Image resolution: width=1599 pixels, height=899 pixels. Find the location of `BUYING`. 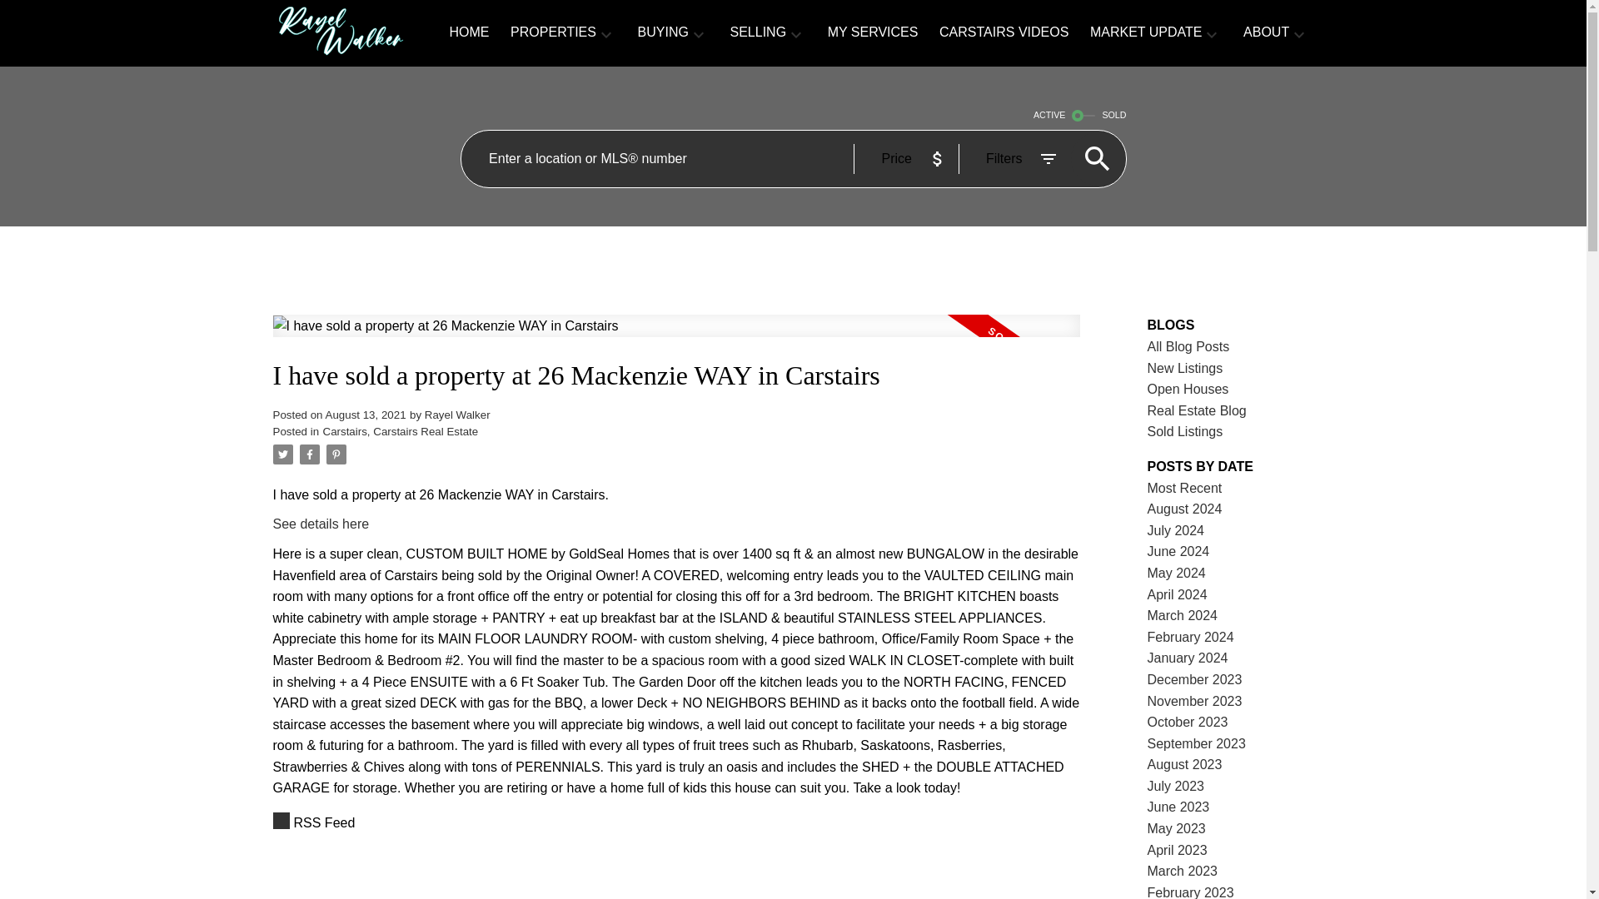

BUYING is located at coordinates (663, 33).